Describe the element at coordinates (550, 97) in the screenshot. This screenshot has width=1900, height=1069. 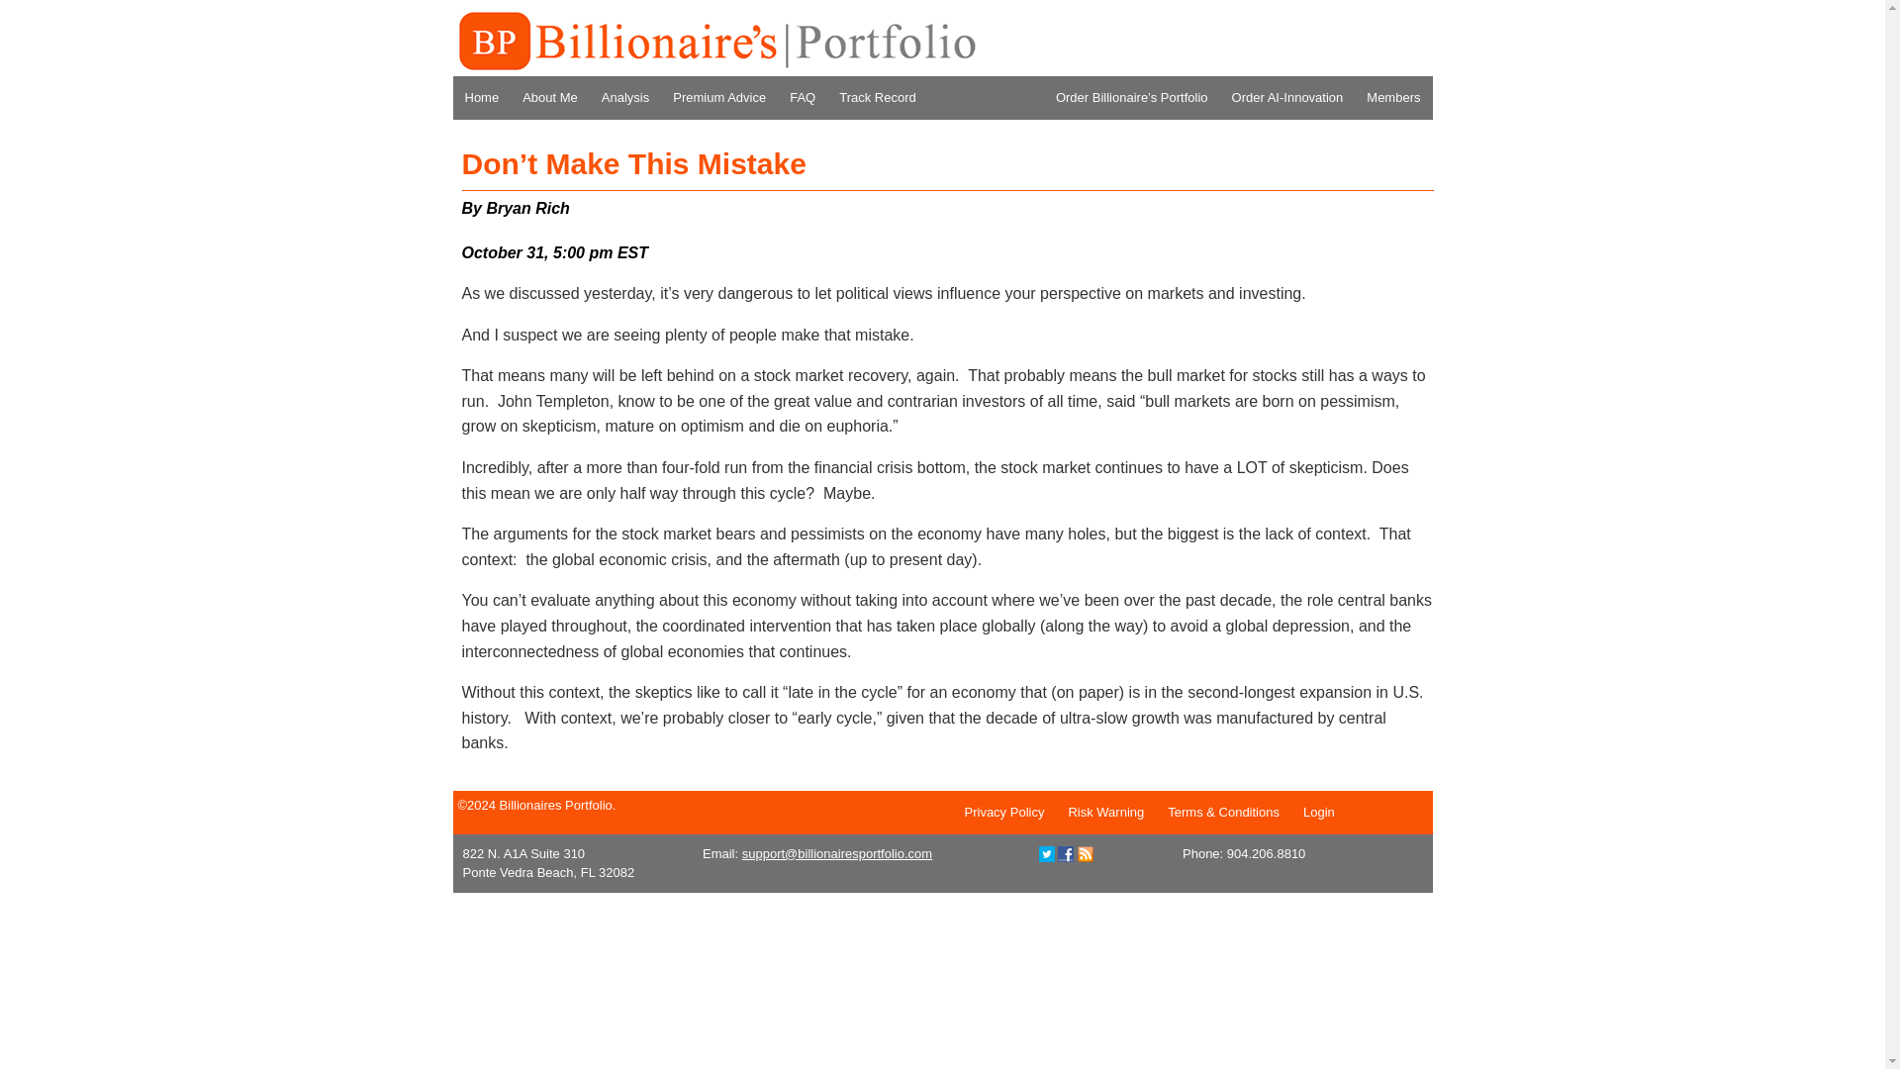
I see `About Me` at that location.